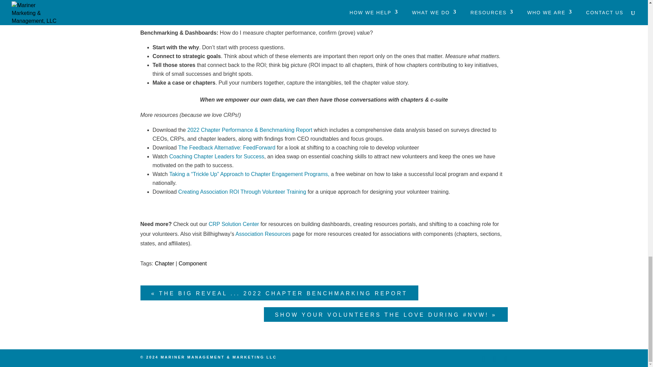 Image resolution: width=653 pixels, height=367 pixels. What do you see at coordinates (217, 156) in the screenshot?
I see `Coaching Chapter Leaders for Success` at bounding box center [217, 156].